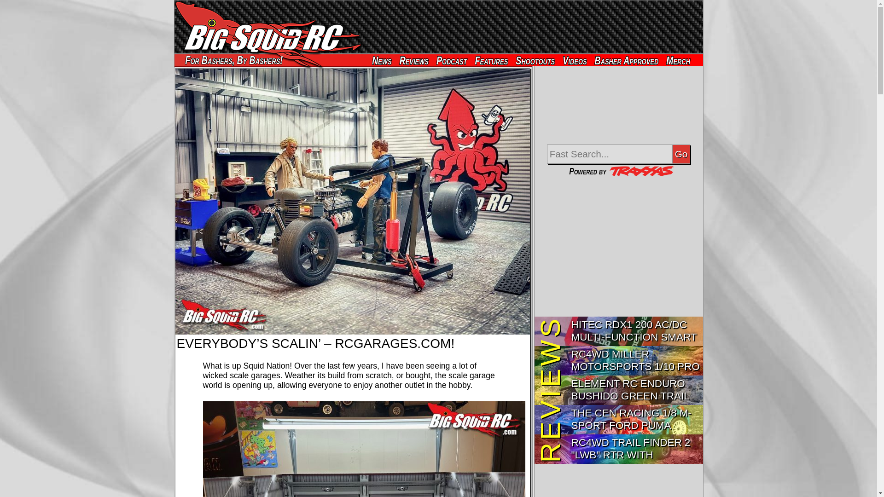 The image size is (884, 497). I want to click on Podcast, so click(457, 60).